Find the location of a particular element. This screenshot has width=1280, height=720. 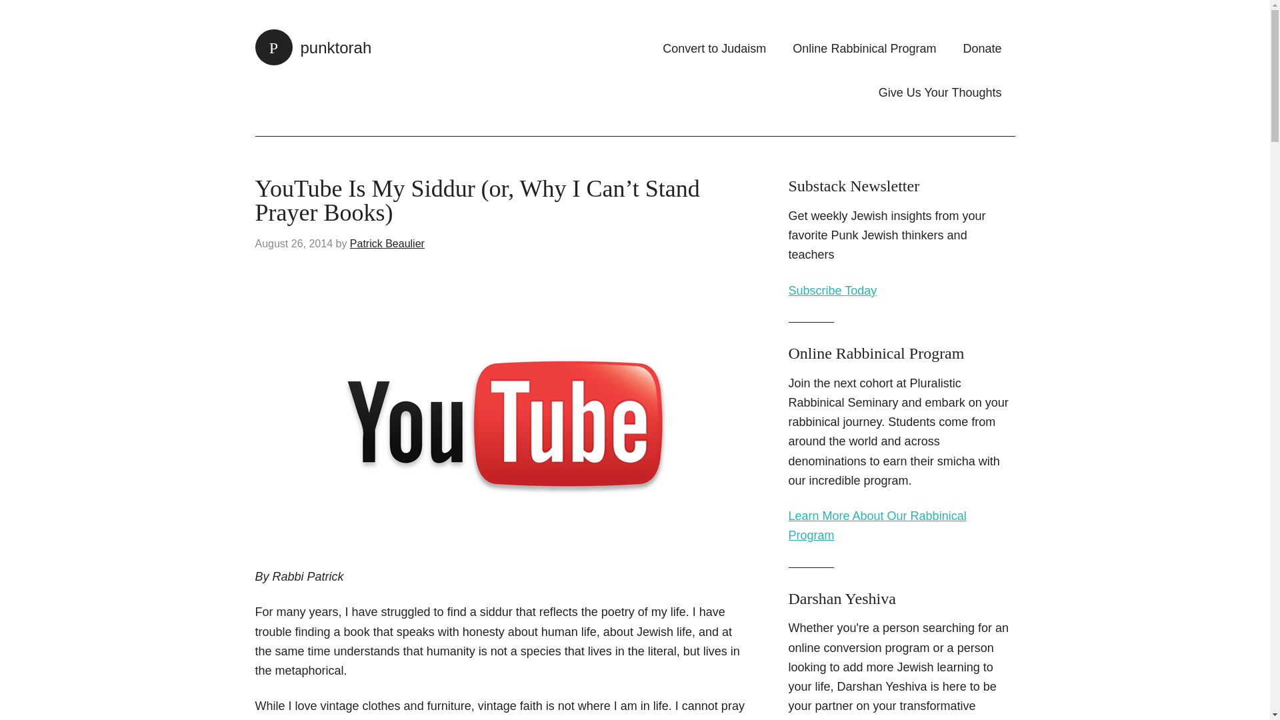

Give Us Your Thoughts is located at coordinates (940, 92).